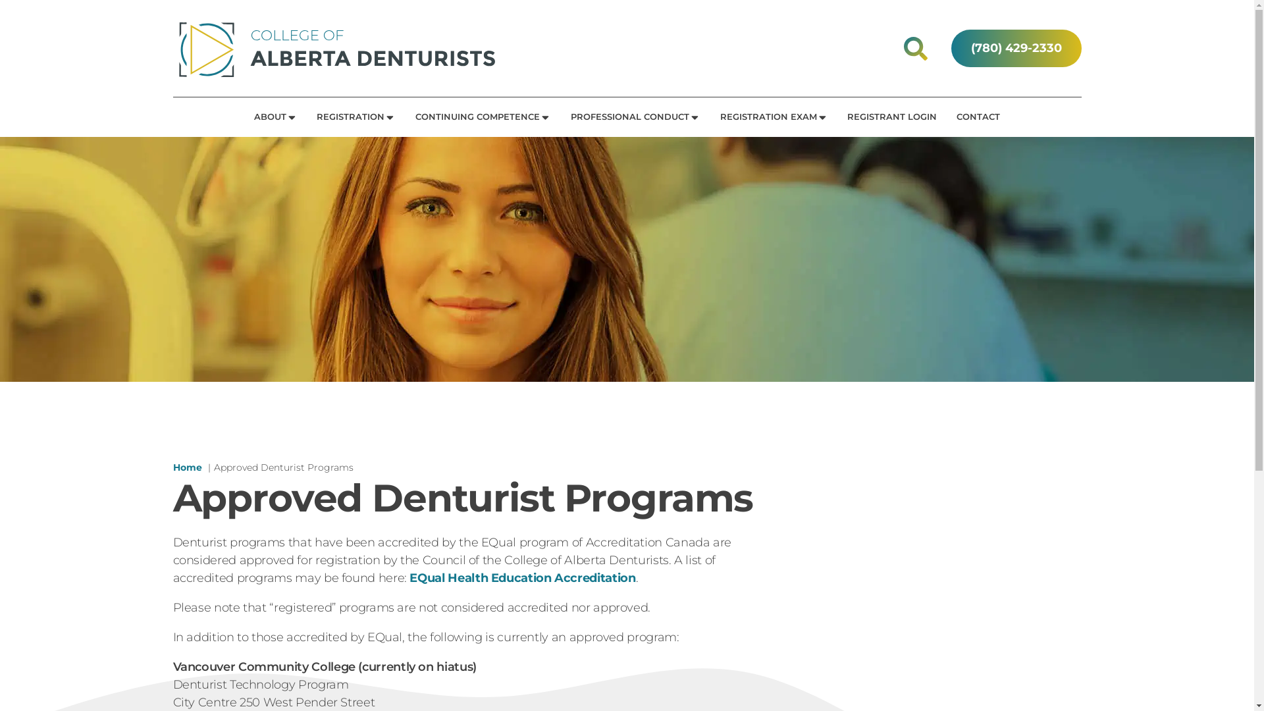 The image size is (1264, 711). I want to click on REGISTRANT LOGIN, so click(892, 117).